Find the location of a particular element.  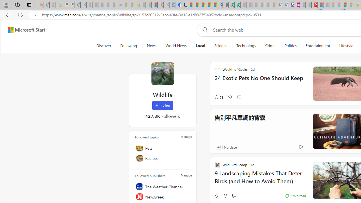

Entertainment is located at coordinates (318, 46).